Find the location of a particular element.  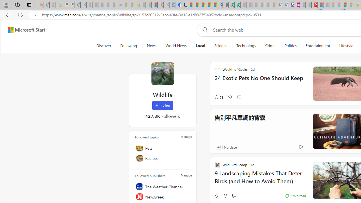

Entertainment is located at coordinates (318, 46).